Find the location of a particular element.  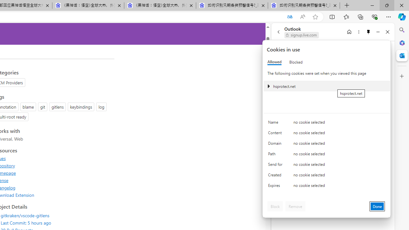

Class: c0153 c0157 c0154 is located at coordinates (327, 123).